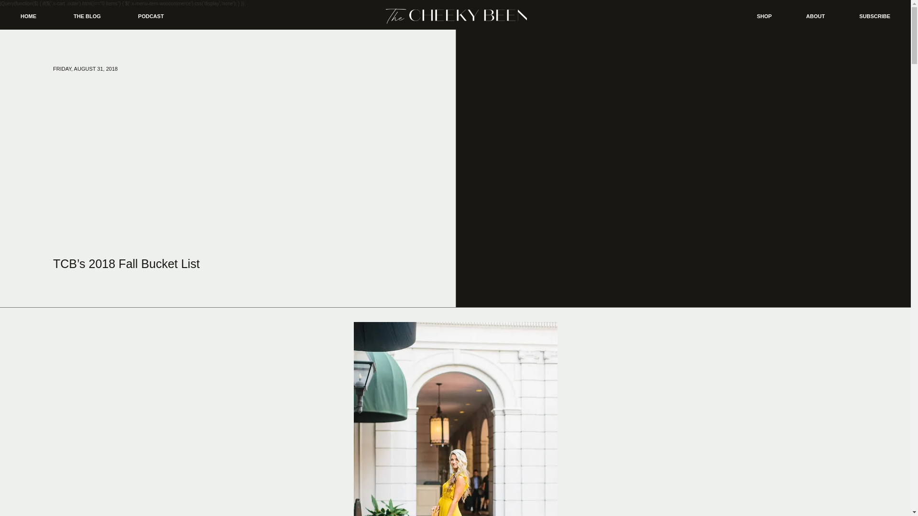 The image size is (918, 516). Describe the element at coordinates (815, 16) in the screenshot. I see `ABOUT` at that location.